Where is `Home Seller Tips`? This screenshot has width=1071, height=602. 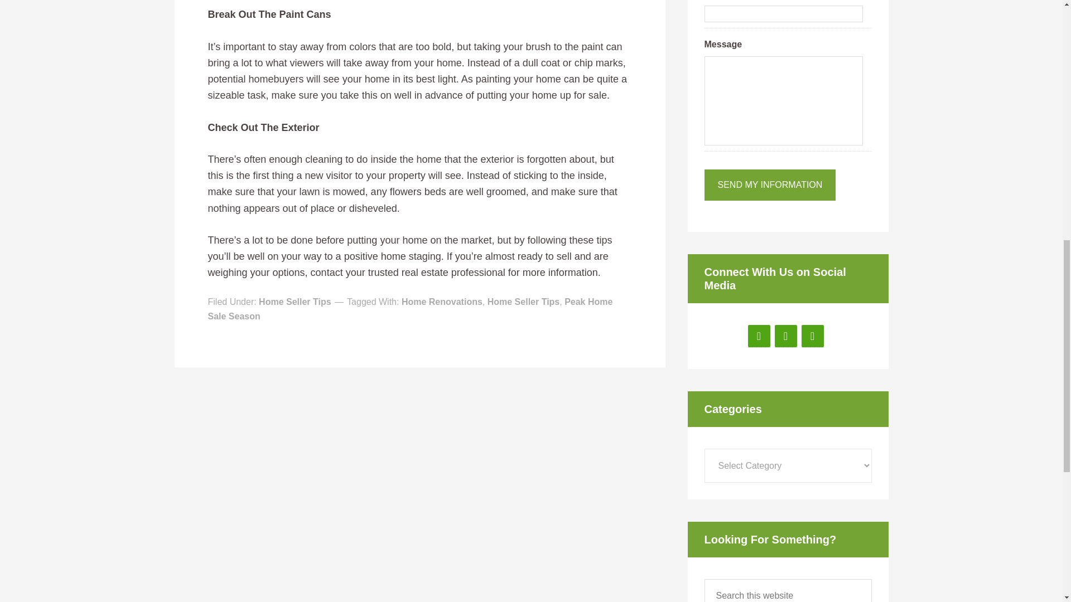 Home Seller Tips is located at coordinates (295, 302).